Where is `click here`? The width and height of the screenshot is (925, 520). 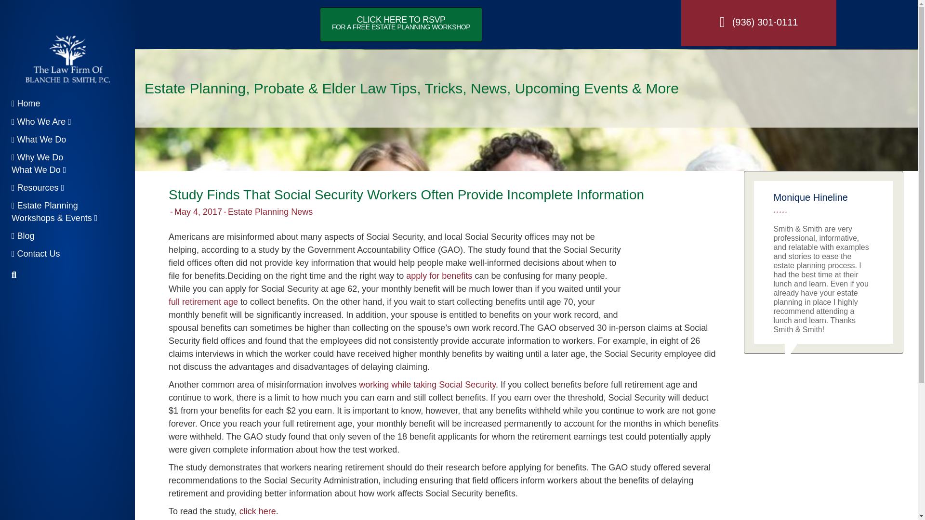
click here is located at coordinates (39, 165).